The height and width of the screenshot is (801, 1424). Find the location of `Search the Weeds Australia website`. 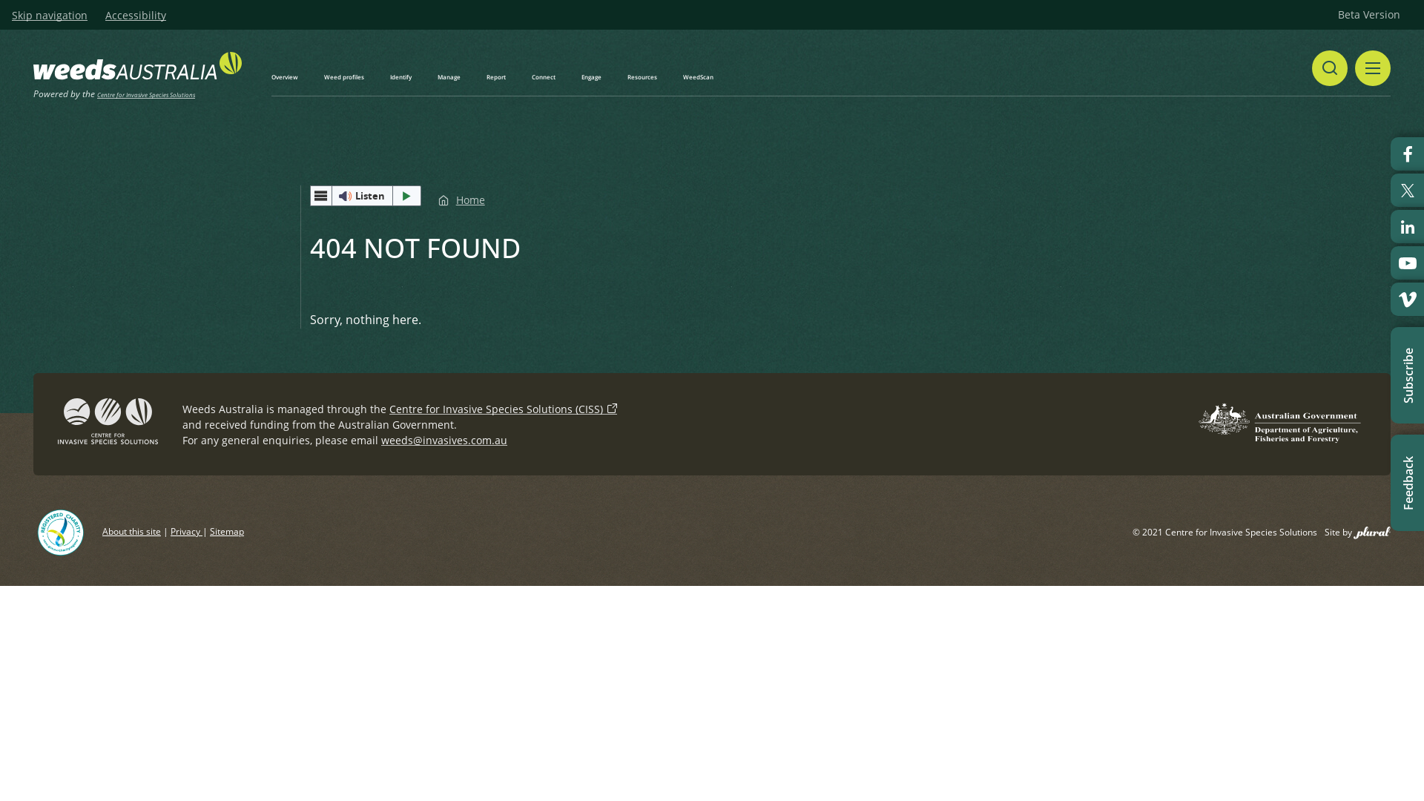

Search the Weeds Australia website is located at coordinates (1330, 68).